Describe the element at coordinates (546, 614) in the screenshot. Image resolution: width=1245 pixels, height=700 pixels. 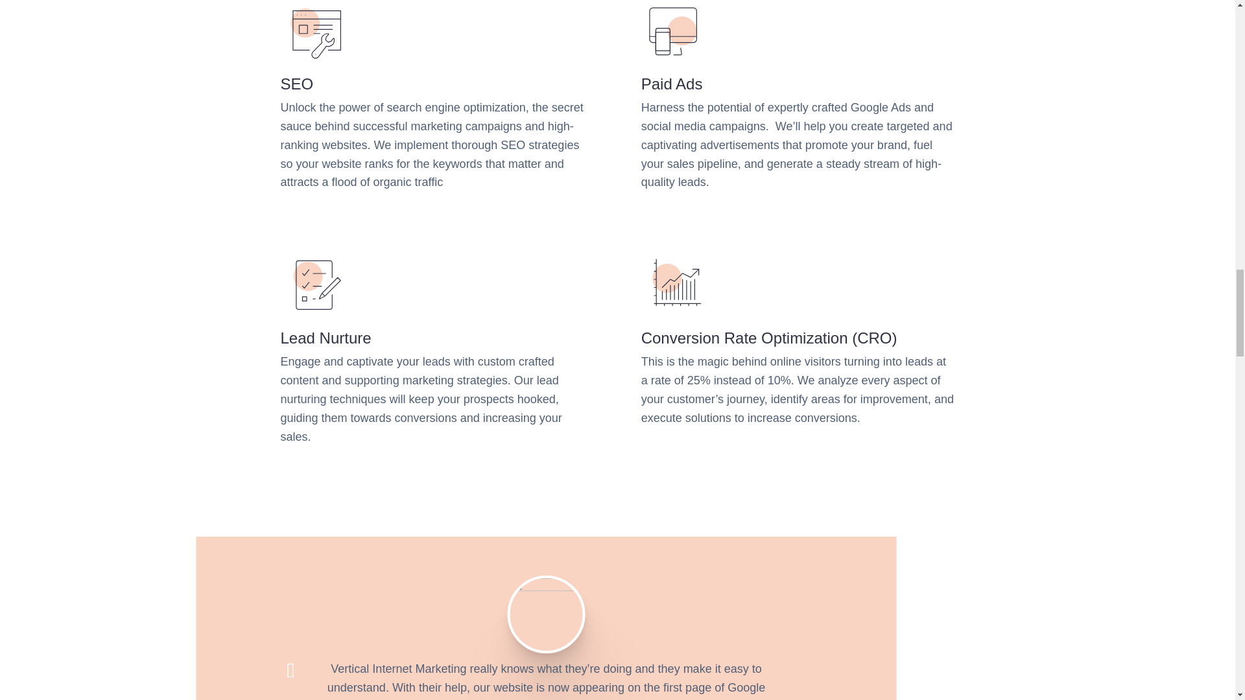
I see `Shauna` at that location.